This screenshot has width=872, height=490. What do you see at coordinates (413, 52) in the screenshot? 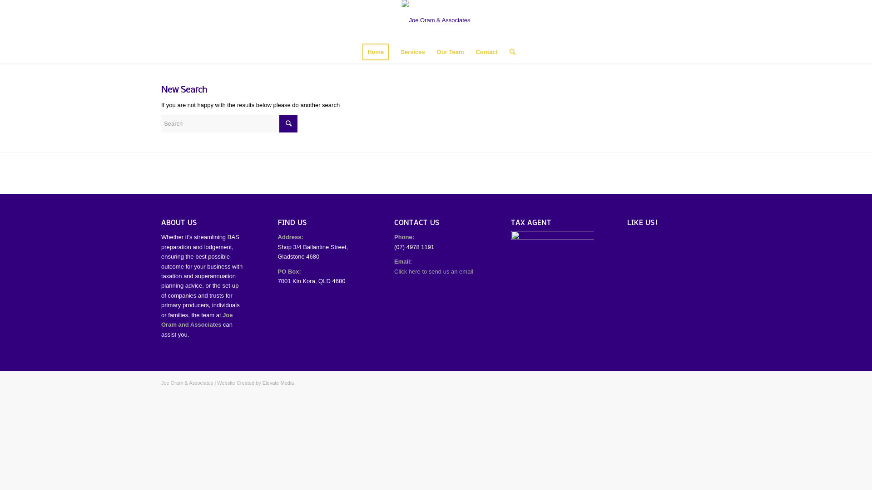
I see `Services` at bounding box center [413, 52].